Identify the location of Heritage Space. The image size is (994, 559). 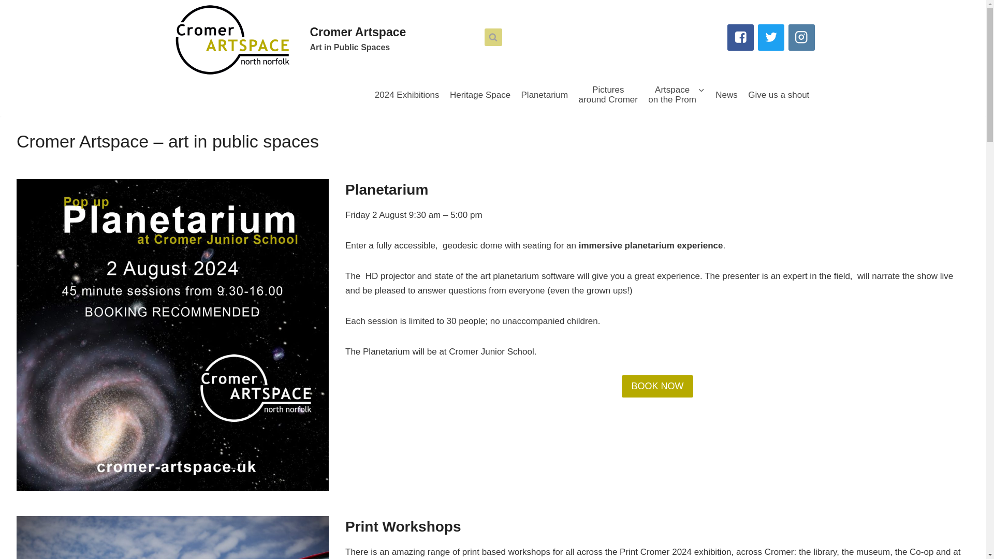
(608, 95).